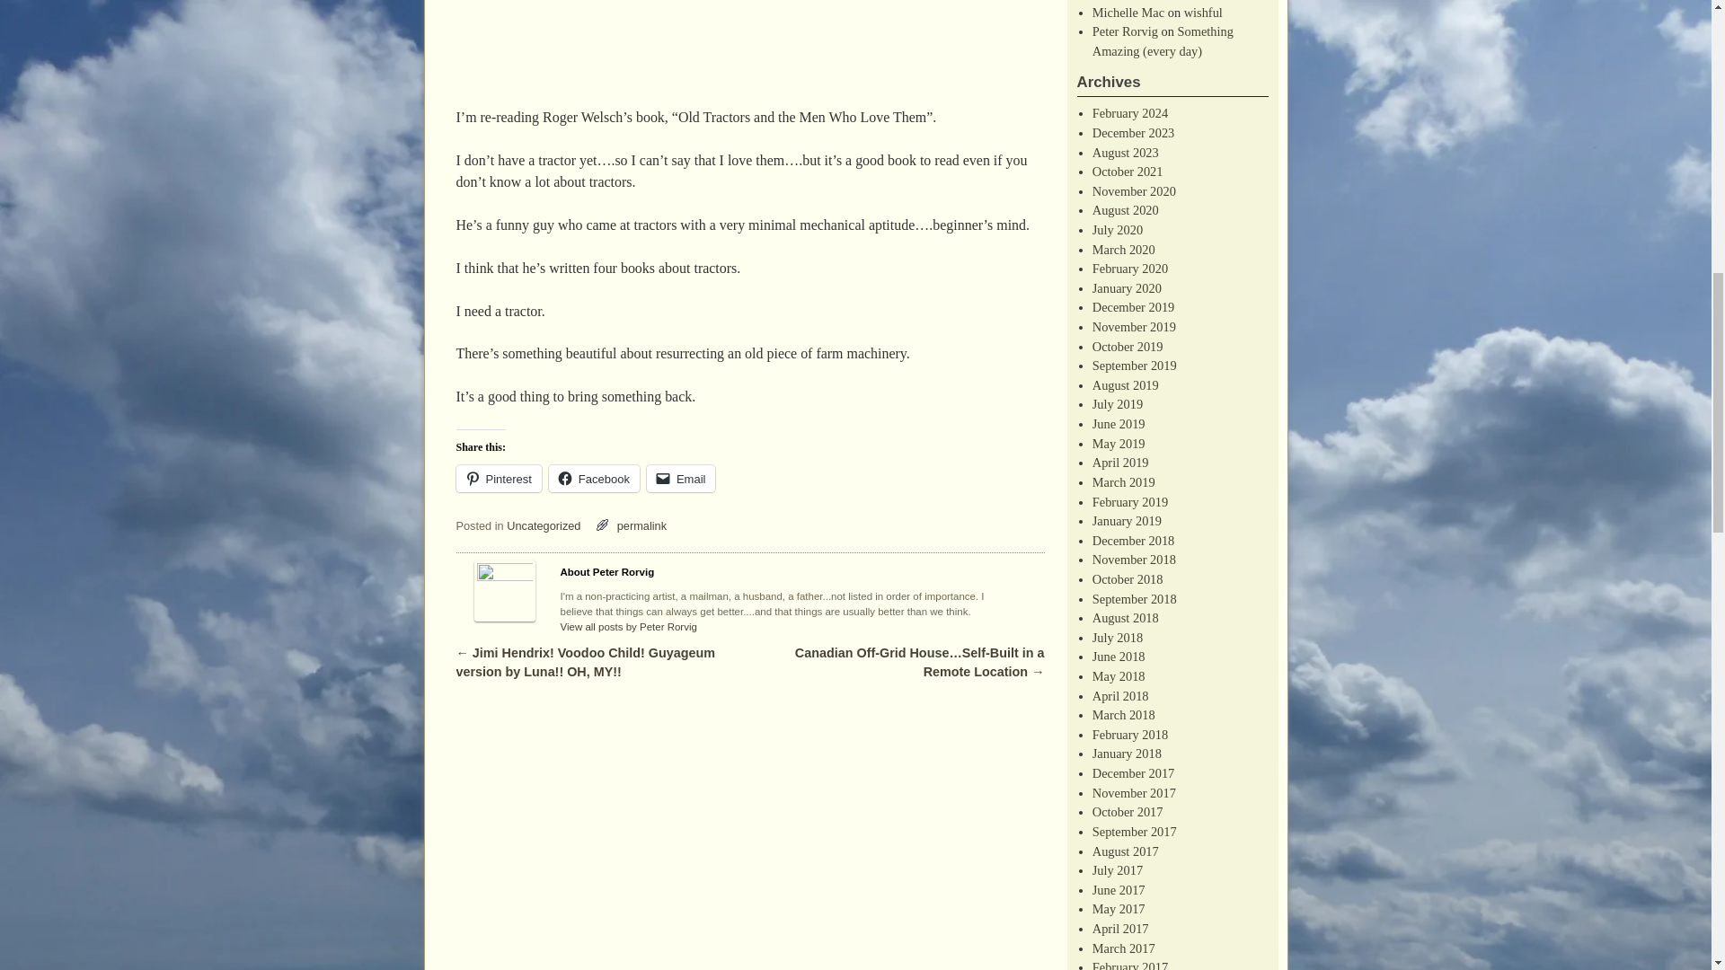 This screenshot has width=1725, height=970. Describe the element at coordinates (1127, 171) in the screenshot. I see `October 2021` at that location.